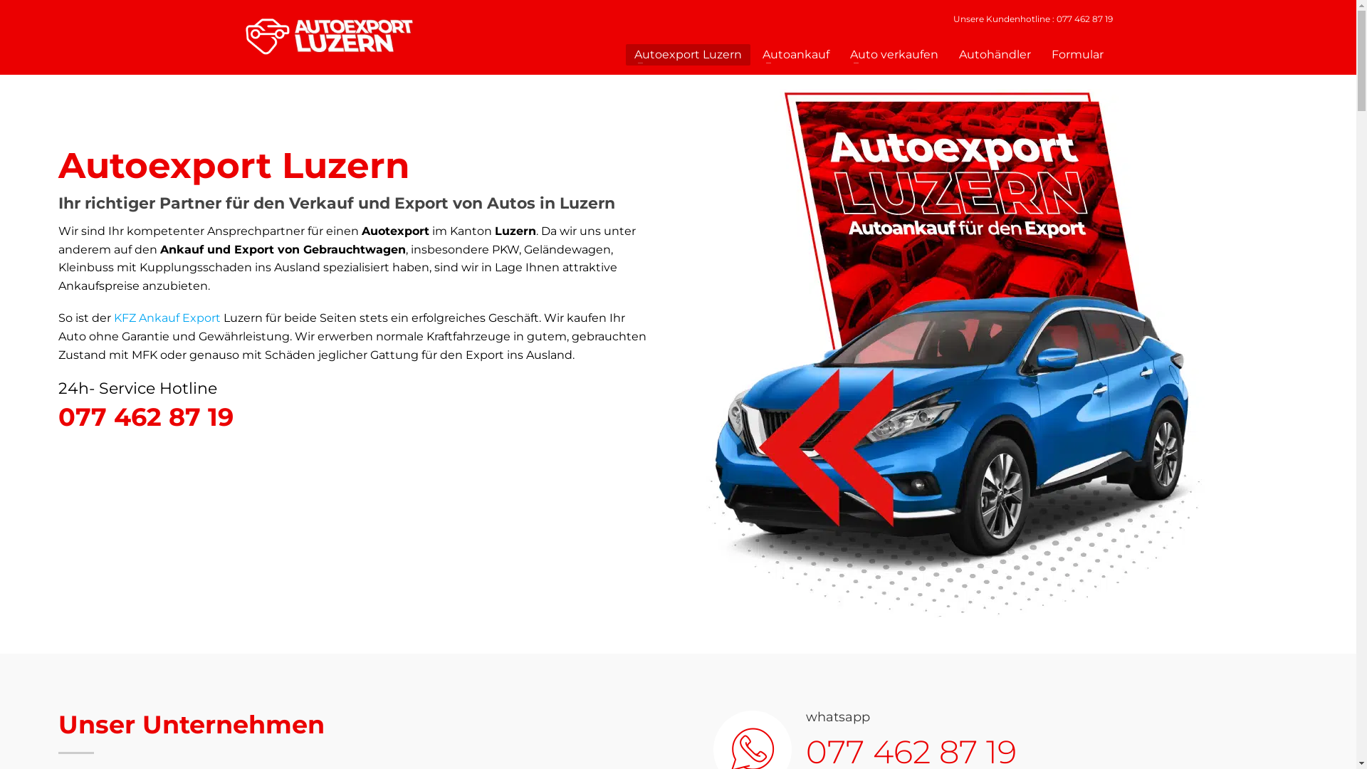 The image size is (1367, 769). What do you see at coordinates (796, 55) in the screenshot?
I see `Autoankauf` at bounding box center [796, 55].